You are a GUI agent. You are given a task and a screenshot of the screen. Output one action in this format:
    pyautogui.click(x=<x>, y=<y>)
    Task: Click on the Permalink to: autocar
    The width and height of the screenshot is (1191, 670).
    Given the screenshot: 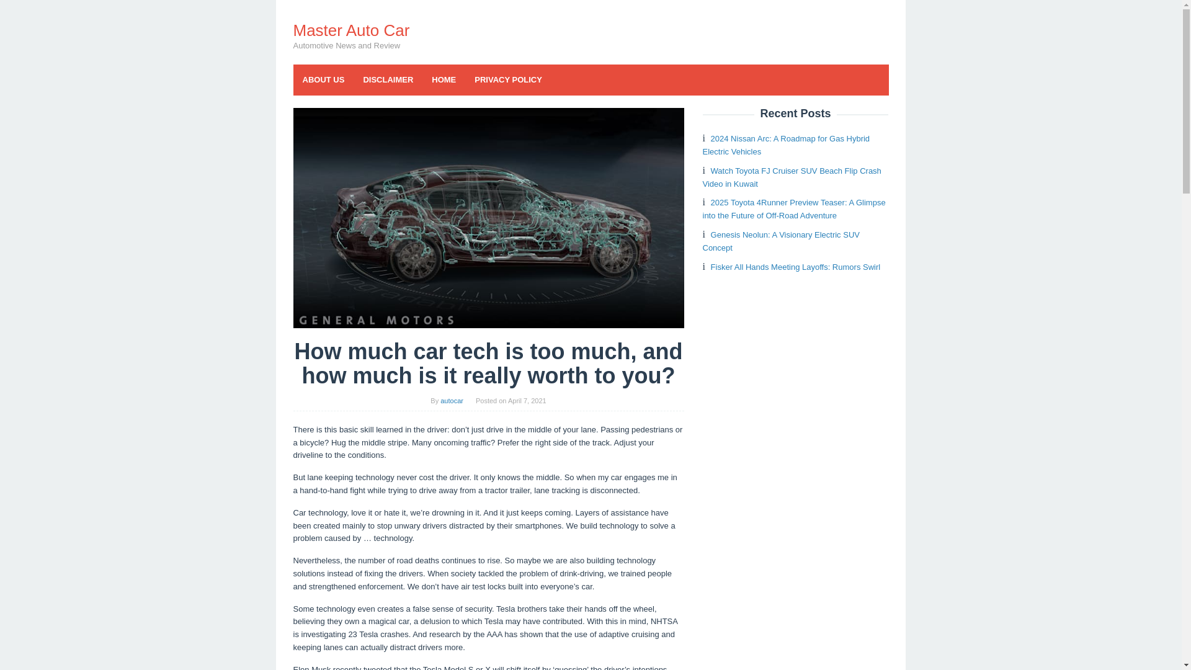 What is the action you would take?
    pyautogui.click(x=452, y=401)
    